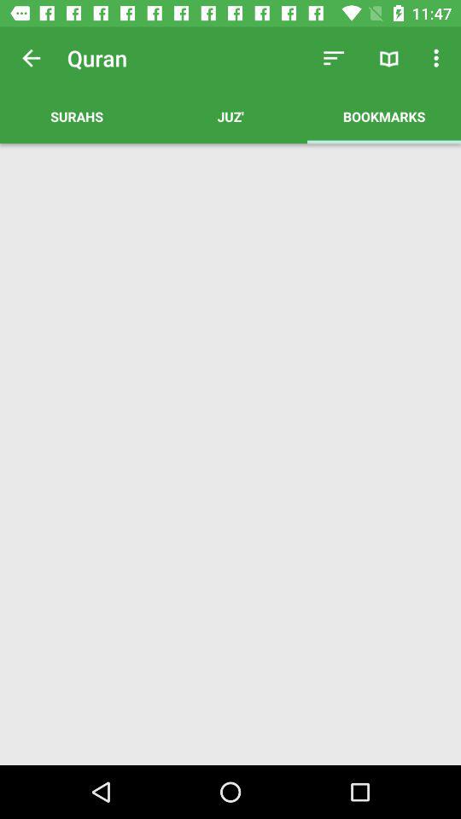  What do you see at coordinates (333, 58) in the screenshot?
I see `click the app to the right of surahs app` at bounding box center [333, 58].